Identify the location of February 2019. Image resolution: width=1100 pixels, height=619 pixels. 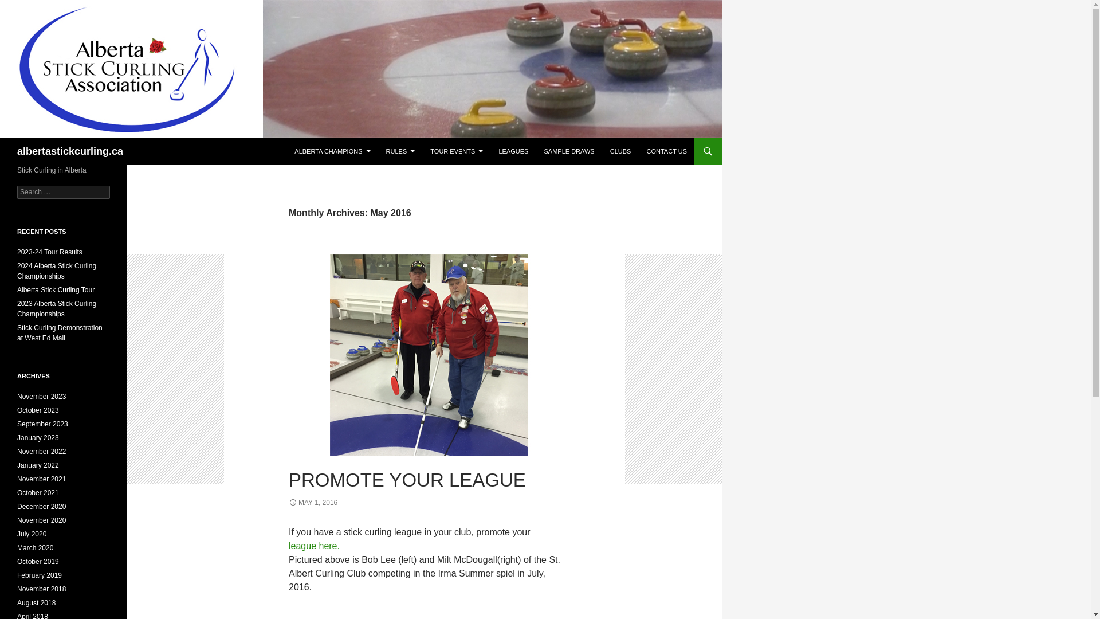
(40, 575).